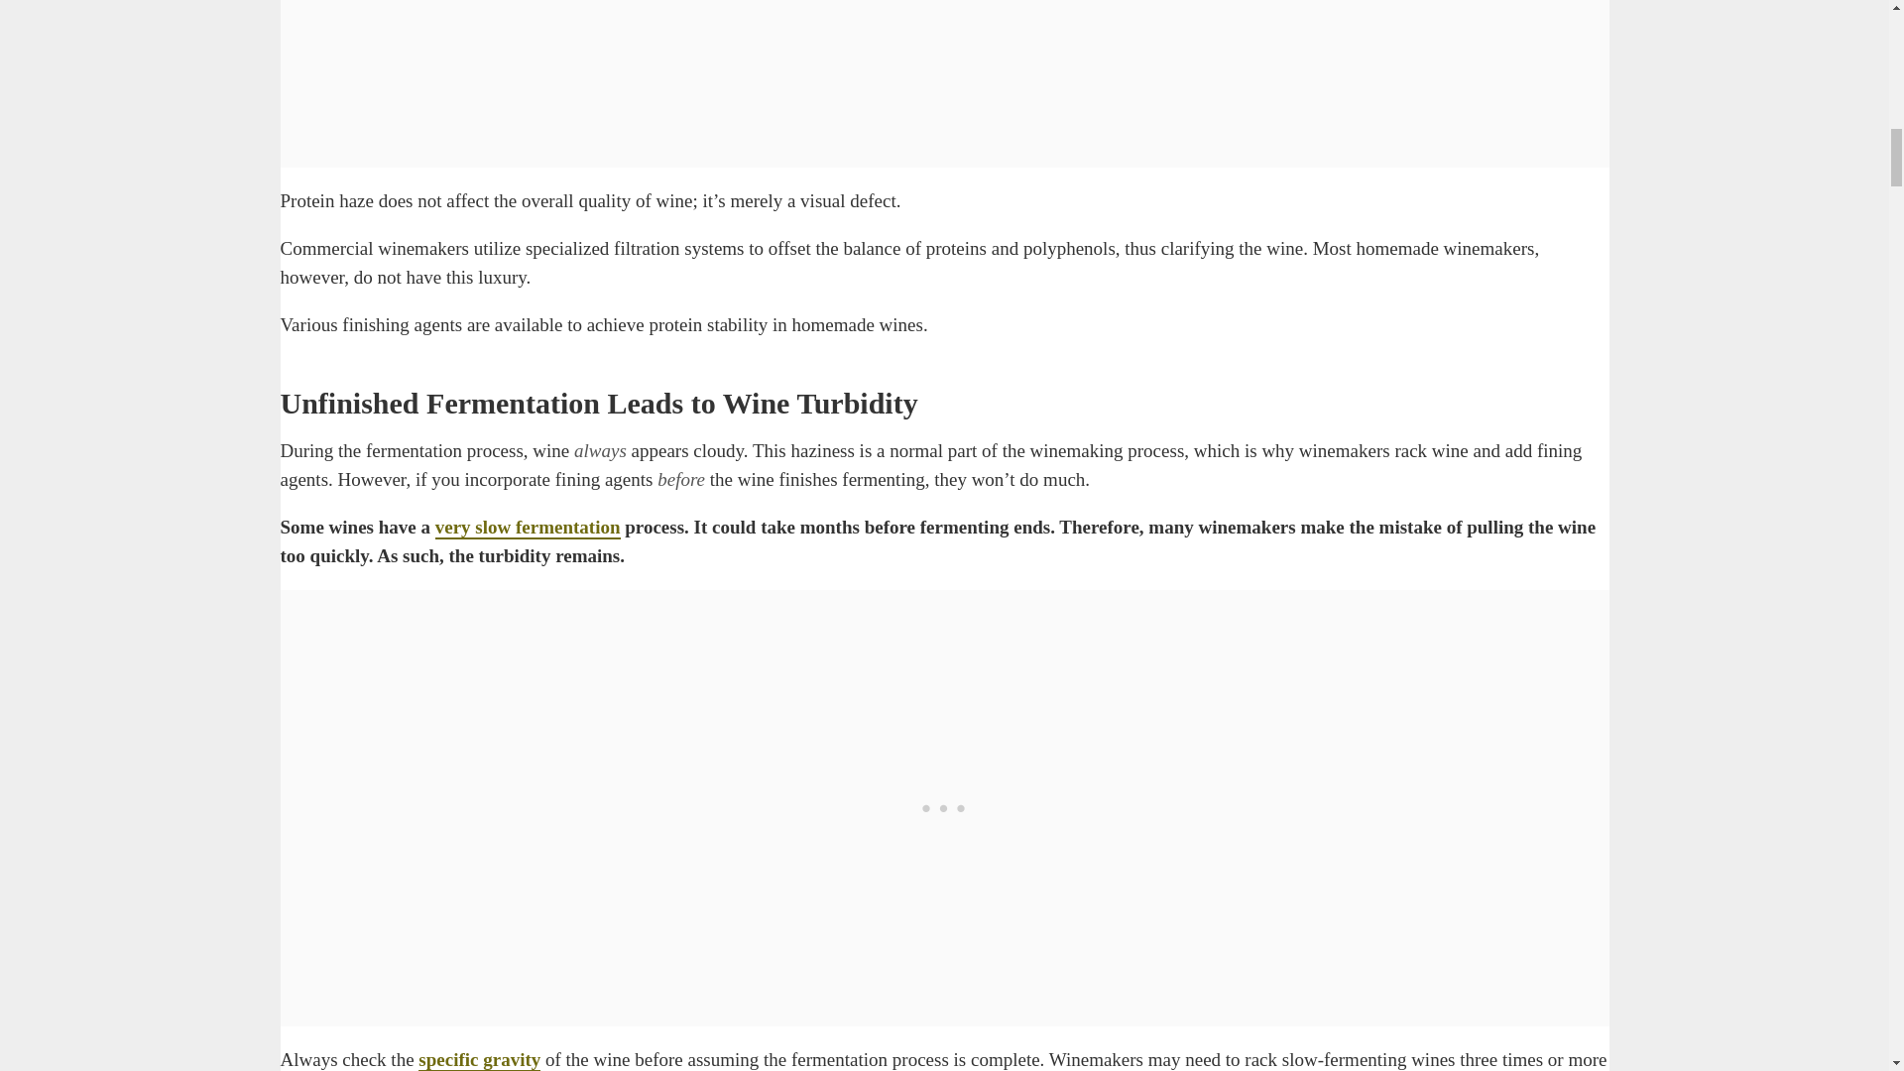 The height and width of the screenshot is (1071, 1904). What do you see at coordinates (528, 528) in the screenshot?
I see `very slow fermentation` at bounding box center [528, 528].